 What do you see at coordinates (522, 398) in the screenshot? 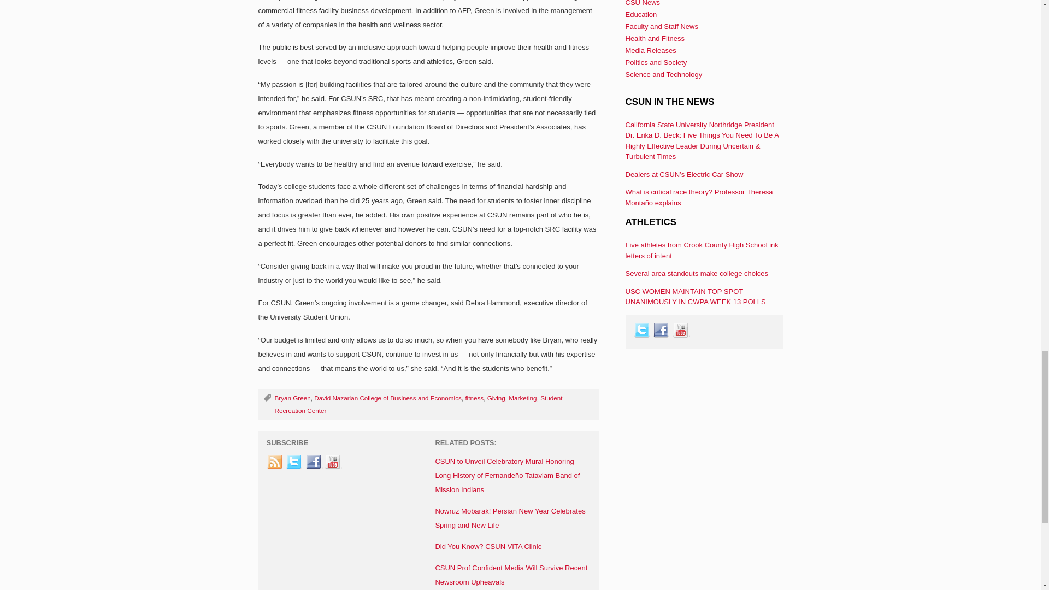
I see `Marketing` at bounding box center [522, 398].